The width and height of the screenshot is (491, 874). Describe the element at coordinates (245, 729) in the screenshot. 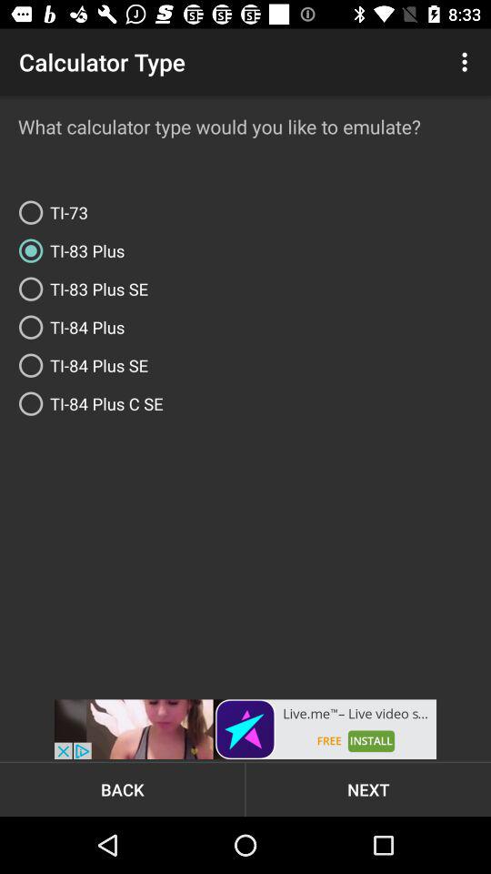

I see `view the advertisement` at that location.